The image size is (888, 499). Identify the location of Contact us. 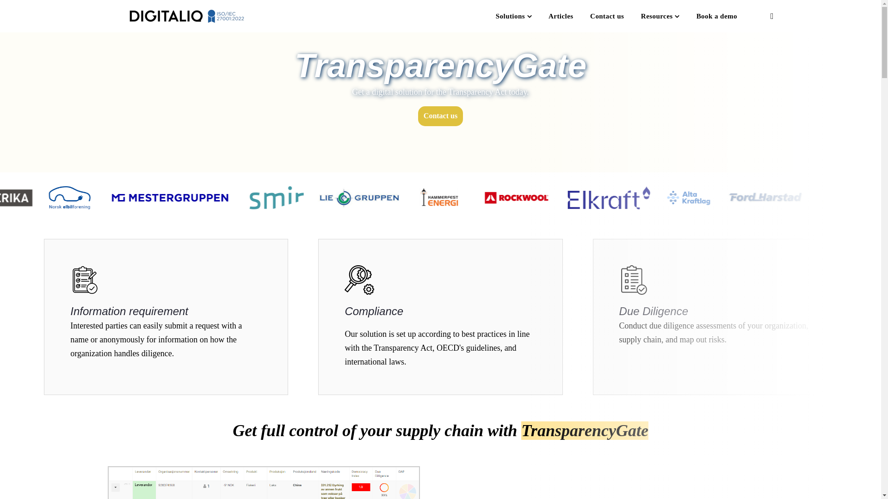
(440, 116).